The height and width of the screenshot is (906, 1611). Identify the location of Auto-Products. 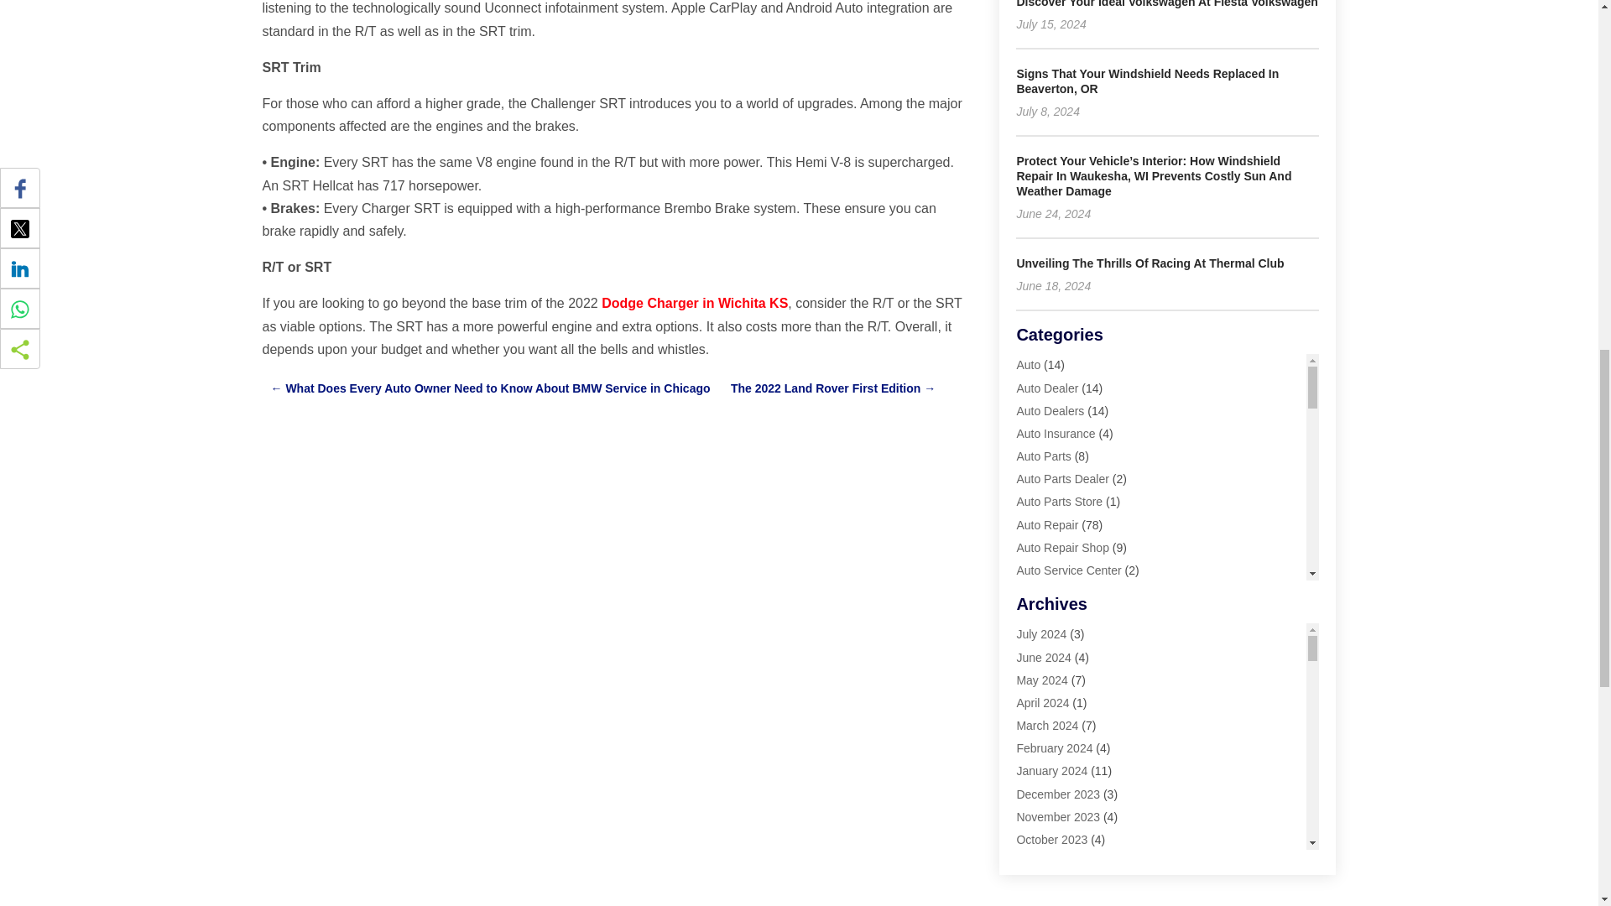
(1053, 592).